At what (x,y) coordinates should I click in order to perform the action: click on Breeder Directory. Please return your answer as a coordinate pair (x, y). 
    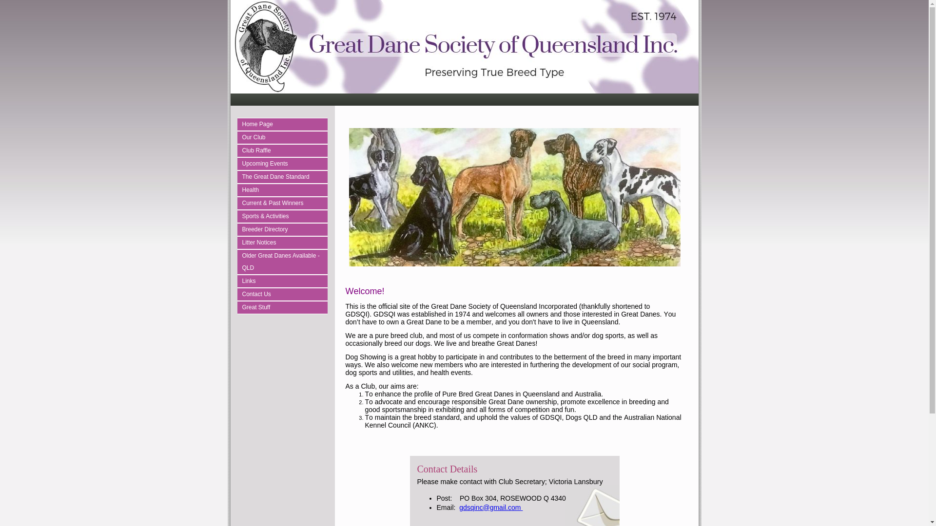
    Looking at the image, I should click on (285, 230).